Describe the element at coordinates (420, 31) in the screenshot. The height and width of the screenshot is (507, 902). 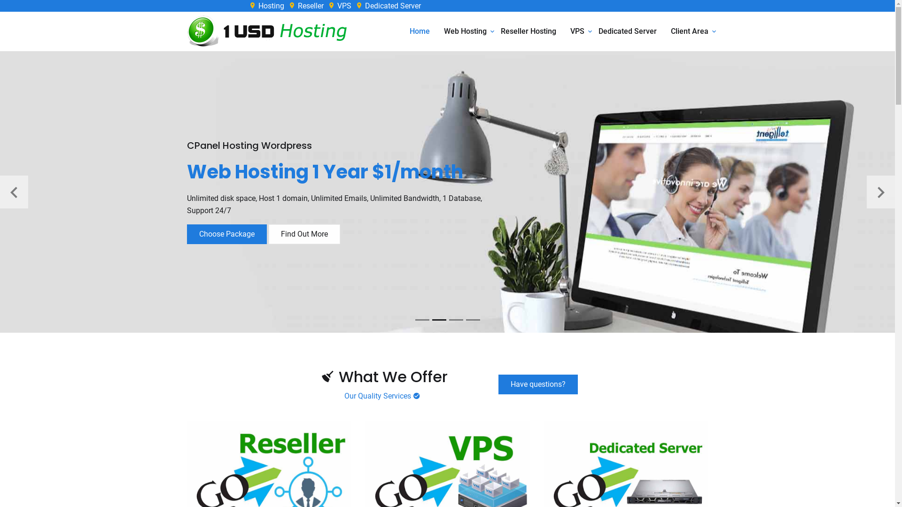
I see `Home` at that location.